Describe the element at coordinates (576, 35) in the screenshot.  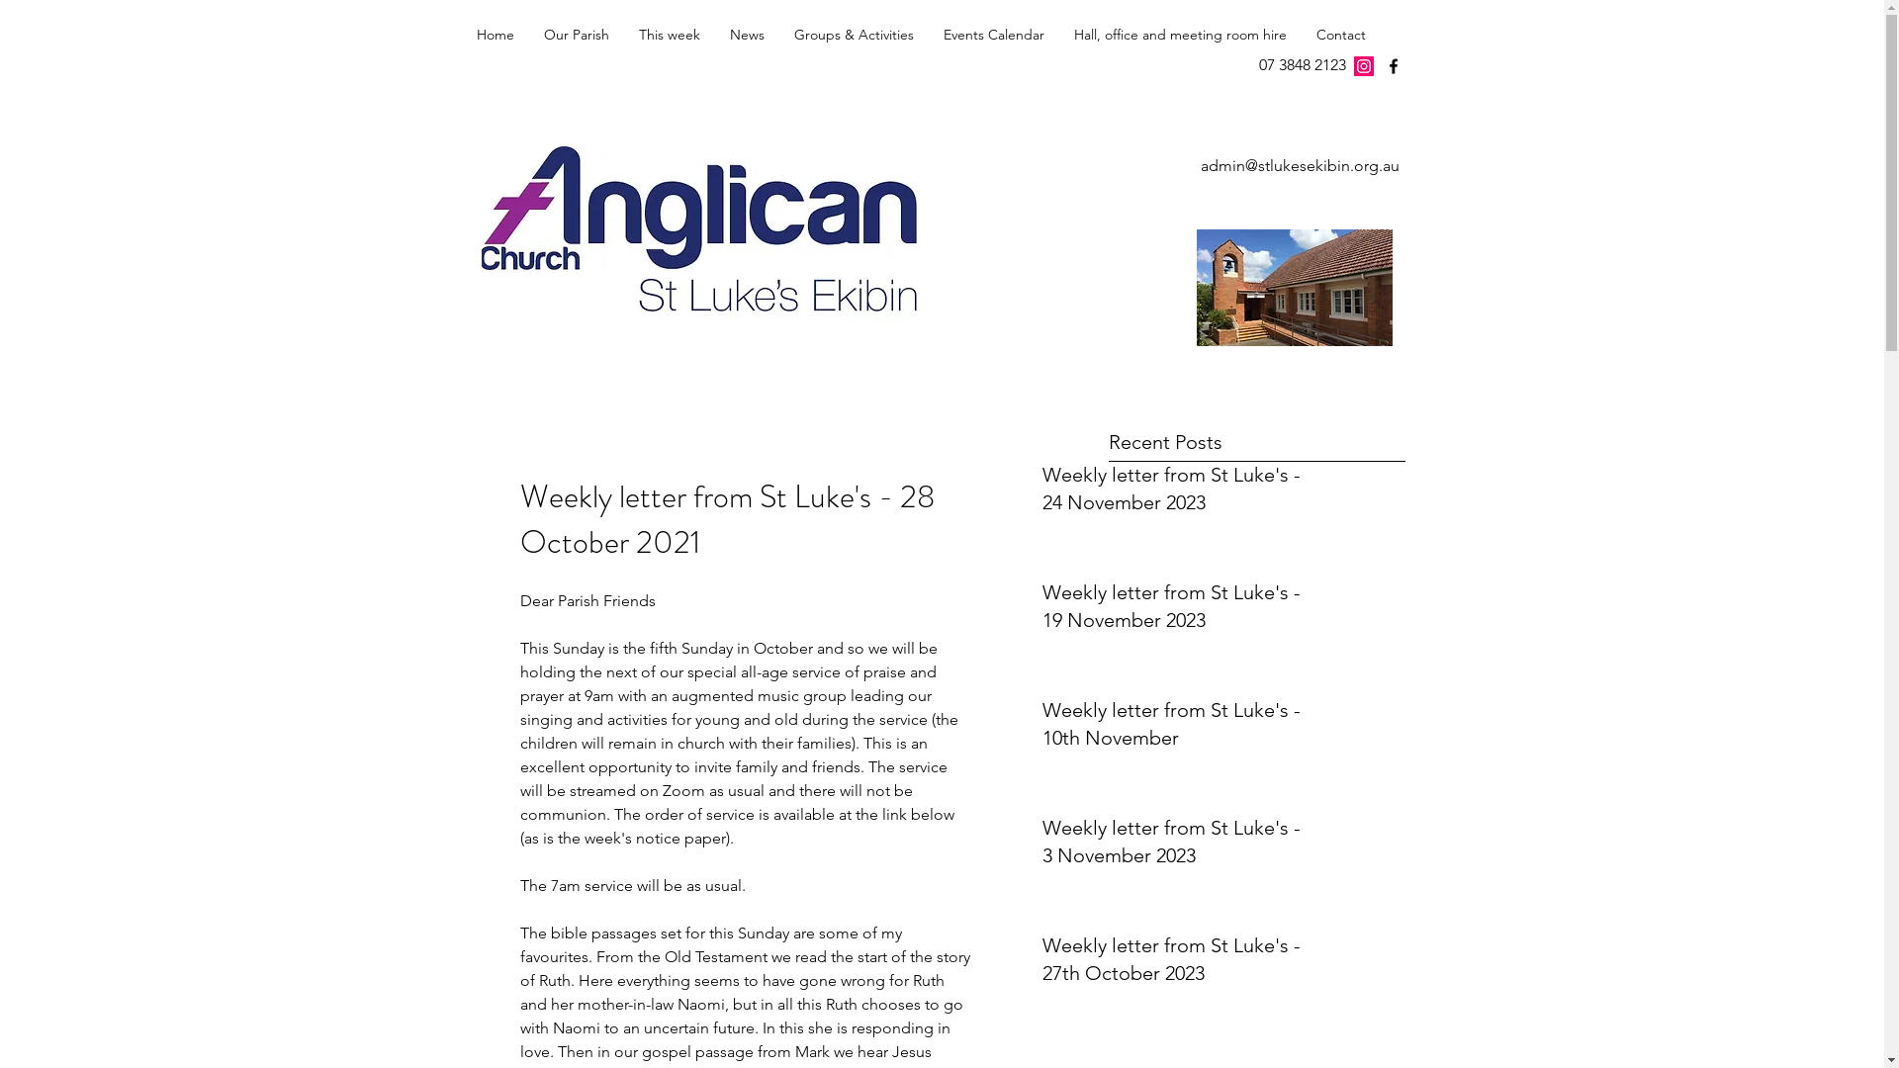
I see `Our Parish` at that location.